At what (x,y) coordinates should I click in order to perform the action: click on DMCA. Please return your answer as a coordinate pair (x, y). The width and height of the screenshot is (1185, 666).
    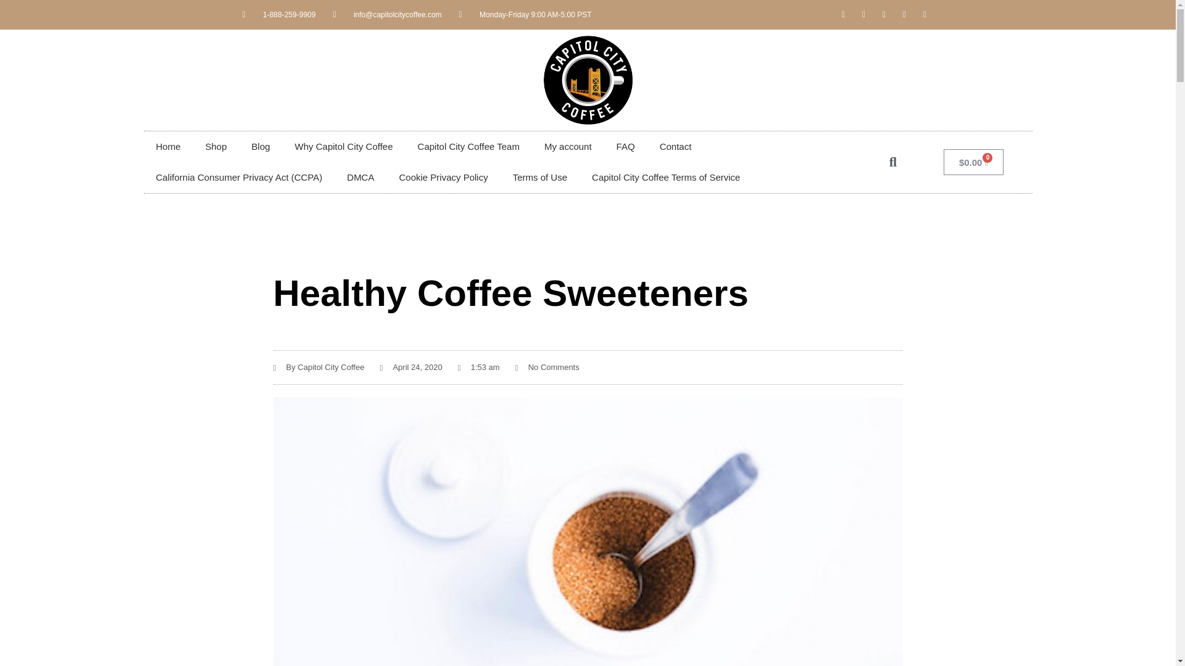
    Looking at the image, I should click on (360, 178).